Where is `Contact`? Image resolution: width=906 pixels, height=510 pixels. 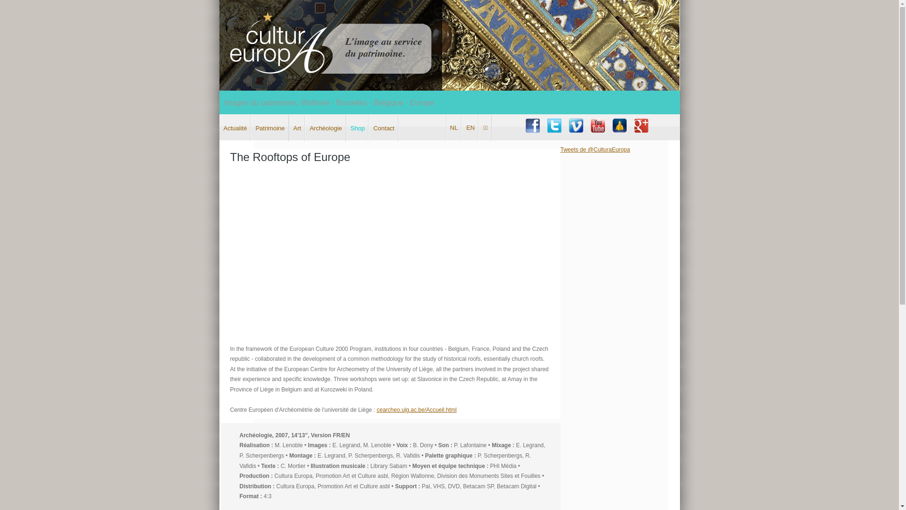
Contact is located at coordinates (384, 128).